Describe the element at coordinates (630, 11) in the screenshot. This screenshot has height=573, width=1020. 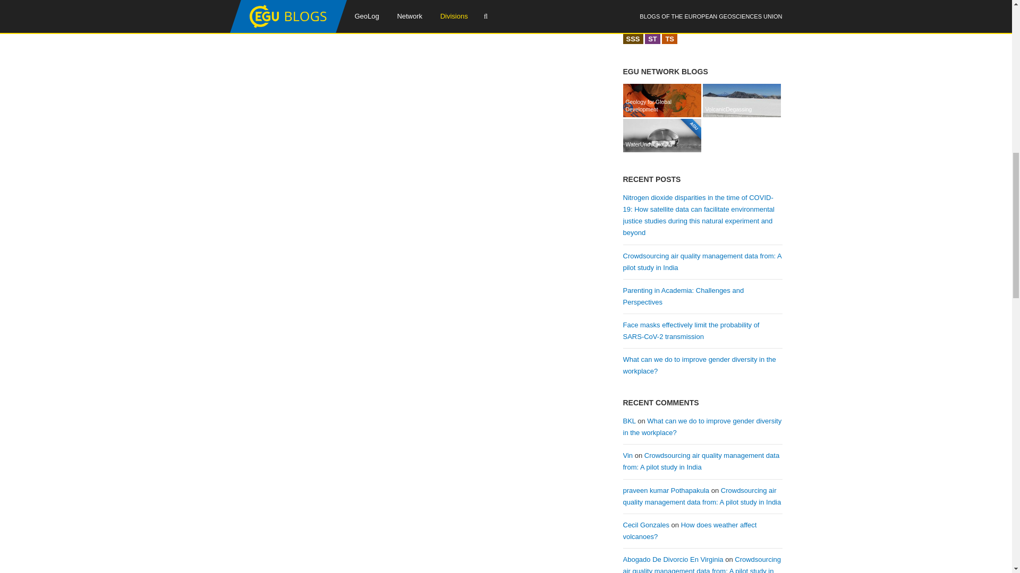
I see `Atmospheric Sciences` at that location.